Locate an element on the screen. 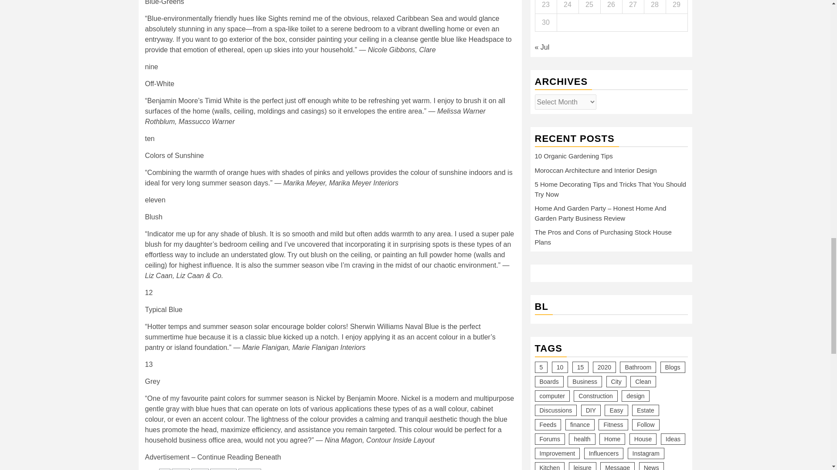  Seedbacklink is located at coordinates (542, 28).